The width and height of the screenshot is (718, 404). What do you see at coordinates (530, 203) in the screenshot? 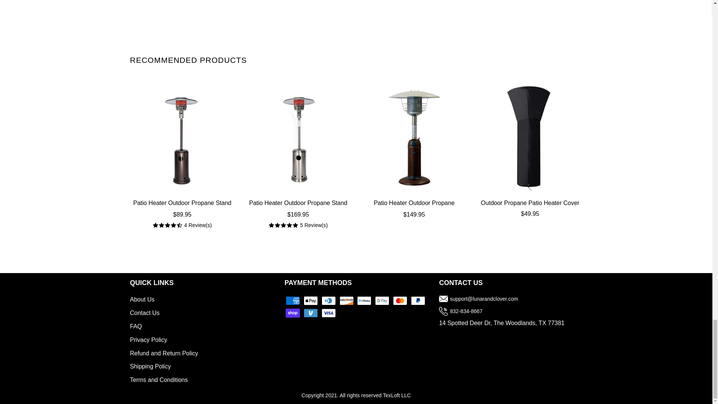
I see `Outdoor Propane Patio Heater Cover` at bounding box center [530, 203].